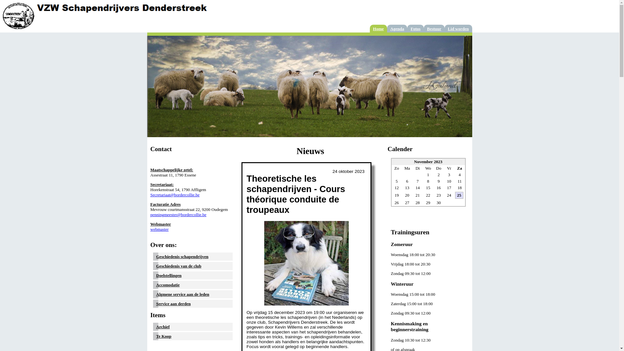 The height and width of the screenshot is (351, 624). What do you see at coordinates (183, 294) in the screenshot?
I see `Algmene service aan de leden` at bounding box center [183, 294].